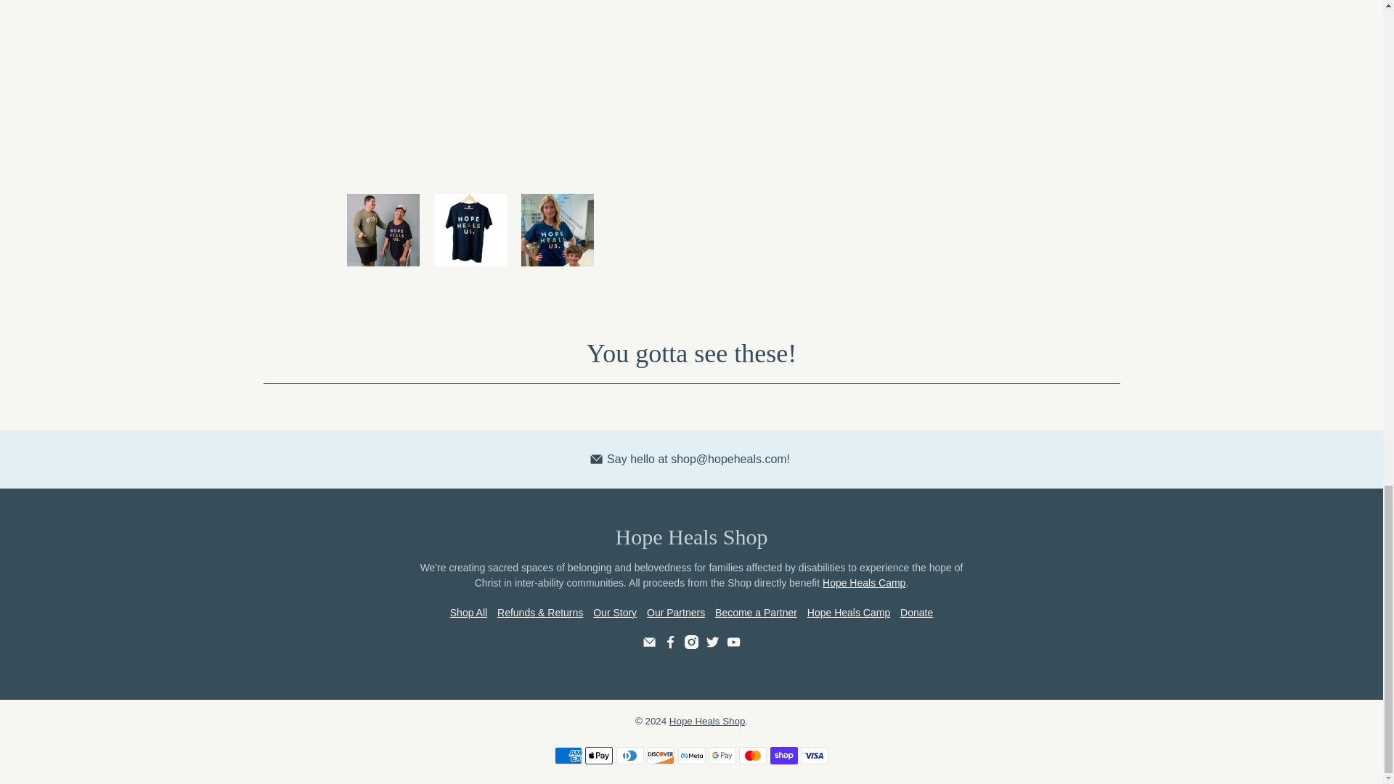 The image size is (1394, 784). Describe the element at coordinates (599, 756) in the screenshot. I see `Apple Pay` at that location.